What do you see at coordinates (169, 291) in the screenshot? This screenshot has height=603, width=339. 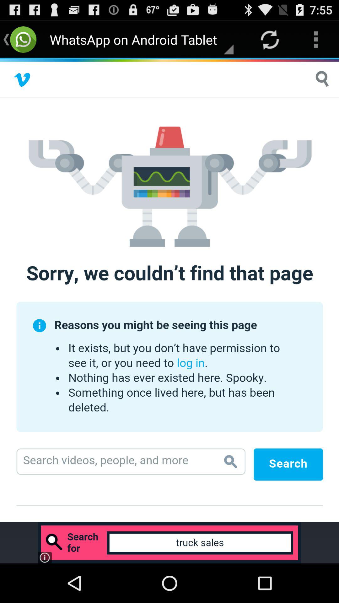 I see `advertisement` at bounding box center [169, 291].